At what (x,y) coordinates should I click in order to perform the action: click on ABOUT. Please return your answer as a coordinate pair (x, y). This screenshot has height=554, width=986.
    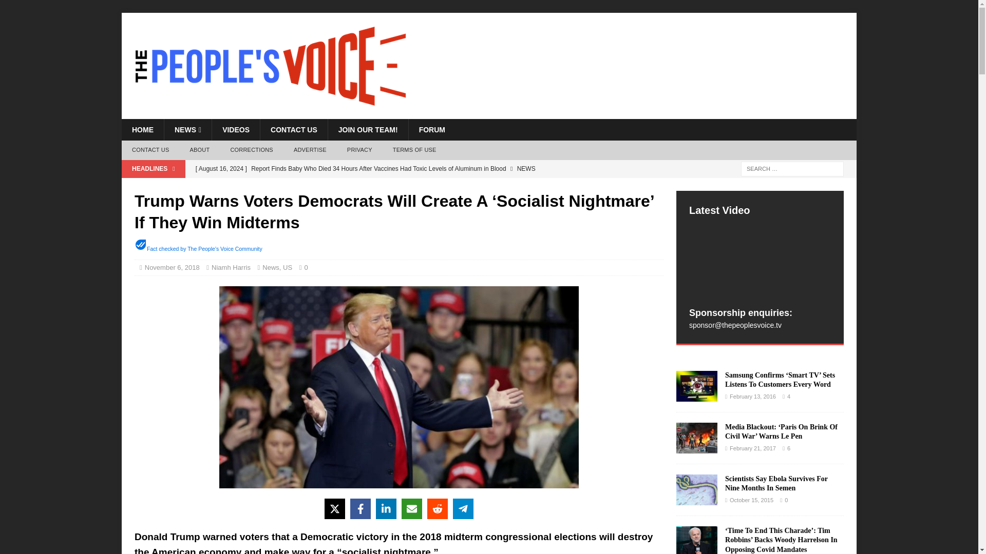
    Looking at the image, I should click on (199, 150).